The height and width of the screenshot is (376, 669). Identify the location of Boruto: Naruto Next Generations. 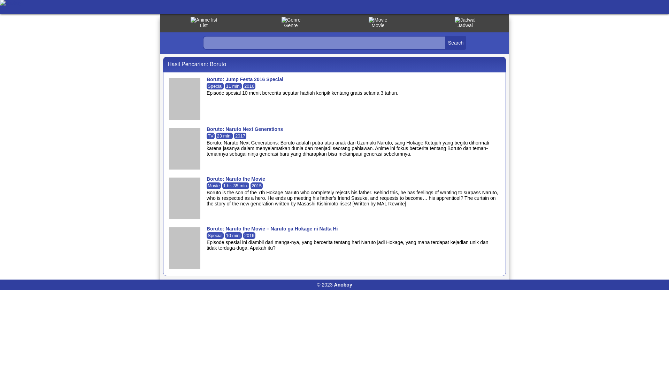
(245, 129).